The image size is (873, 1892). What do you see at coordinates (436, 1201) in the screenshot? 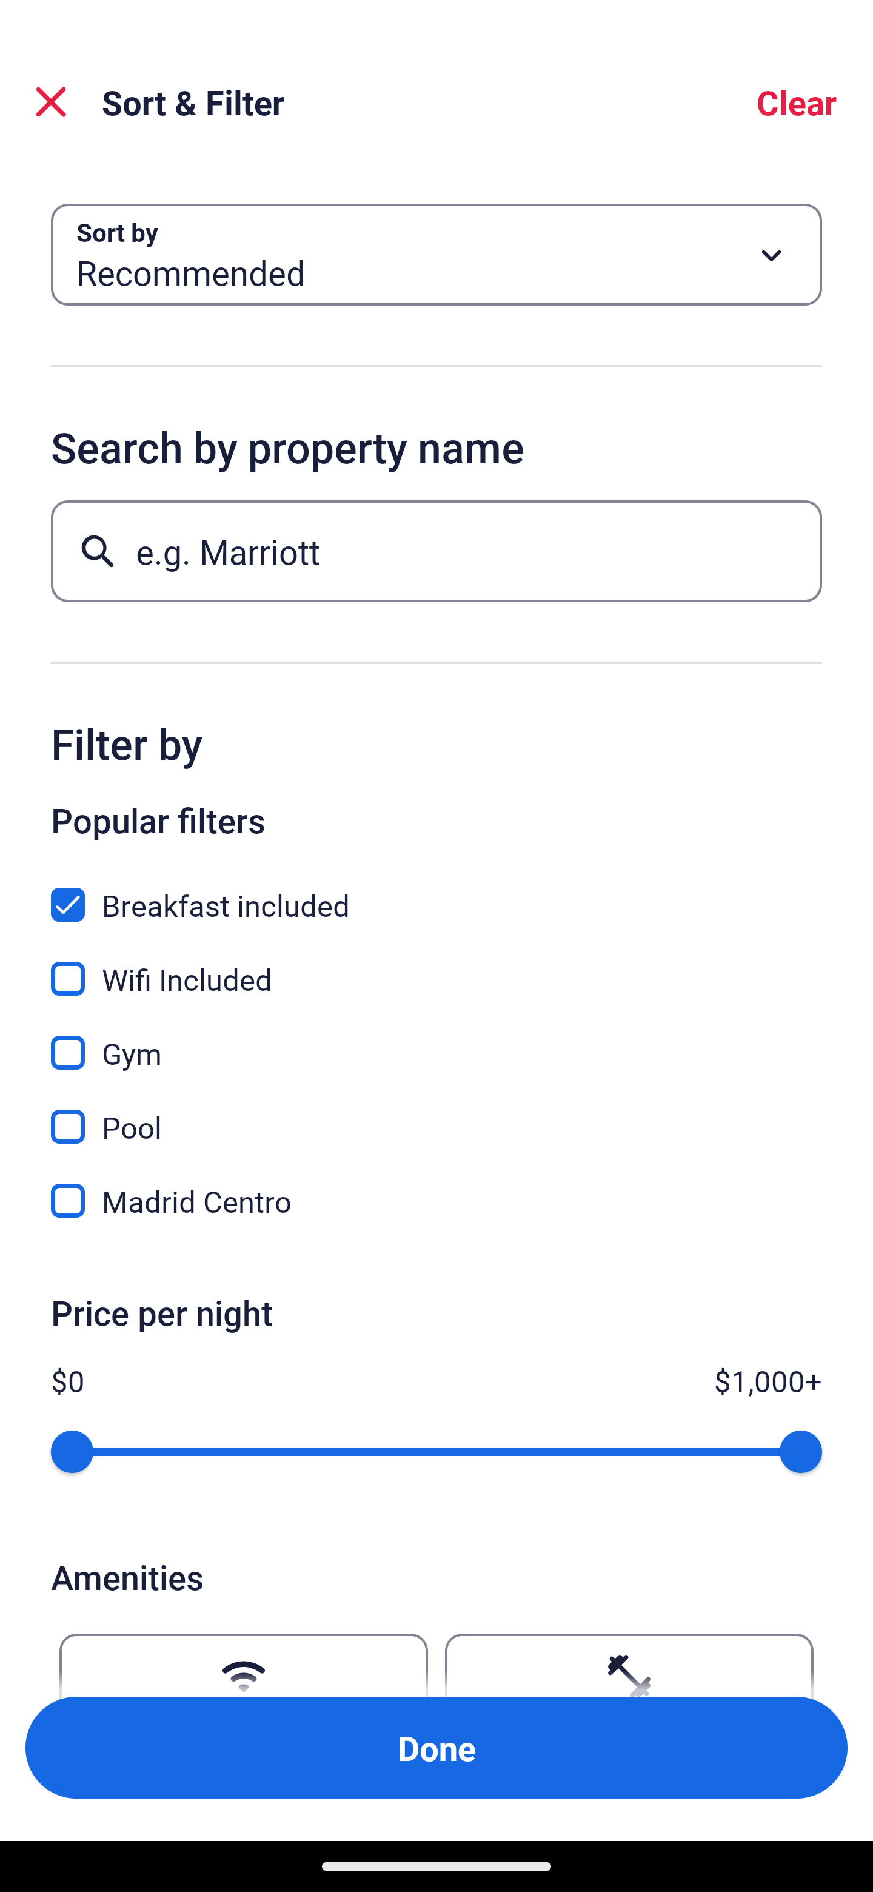
I see `Madrid Centro, Madrid Centro` at bounding box center [436, 1201].